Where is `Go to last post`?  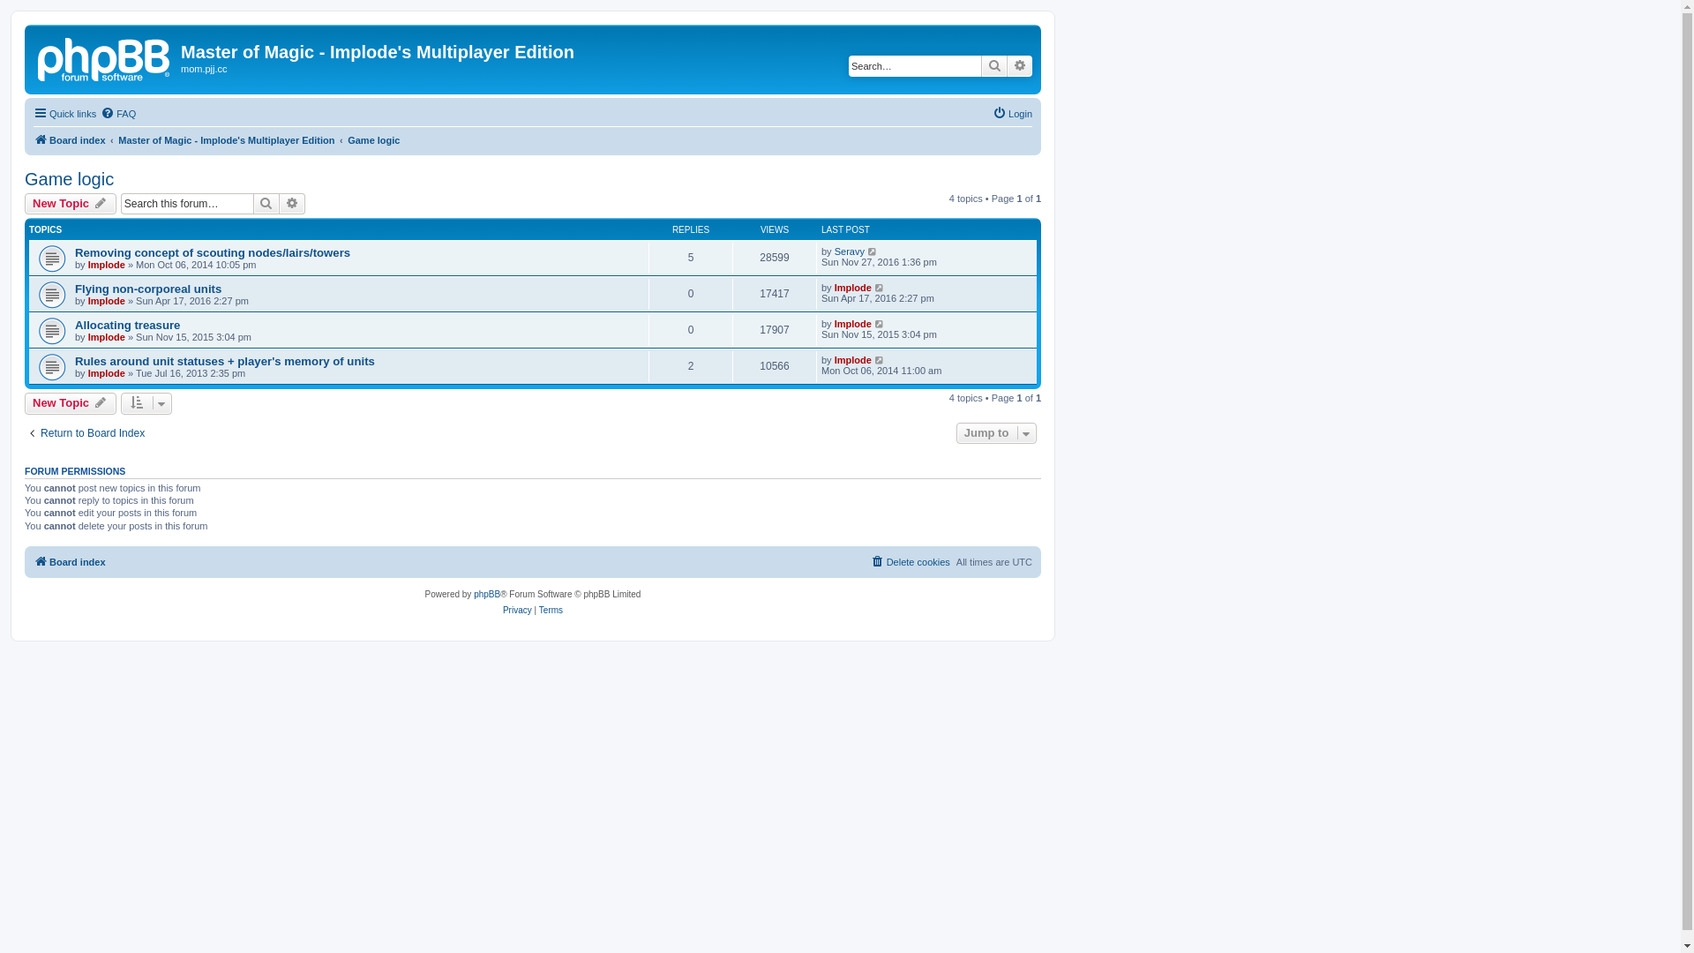 Go to last post is located at coordinates (881, 324).